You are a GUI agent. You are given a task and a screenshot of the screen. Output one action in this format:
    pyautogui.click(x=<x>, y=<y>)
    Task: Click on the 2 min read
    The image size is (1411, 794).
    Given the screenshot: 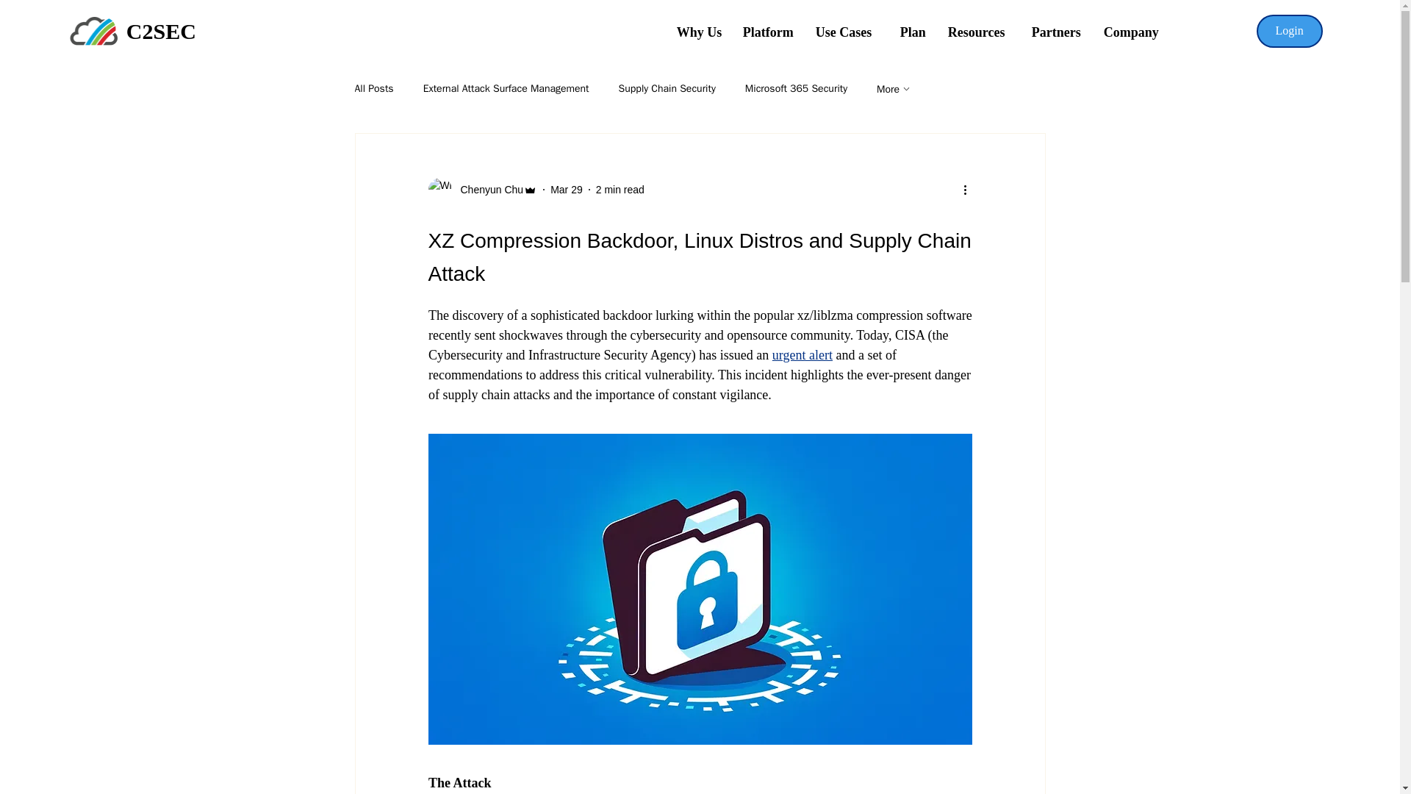 What is the action you would take?
    pyautogui.click(x=620, y=189)
    